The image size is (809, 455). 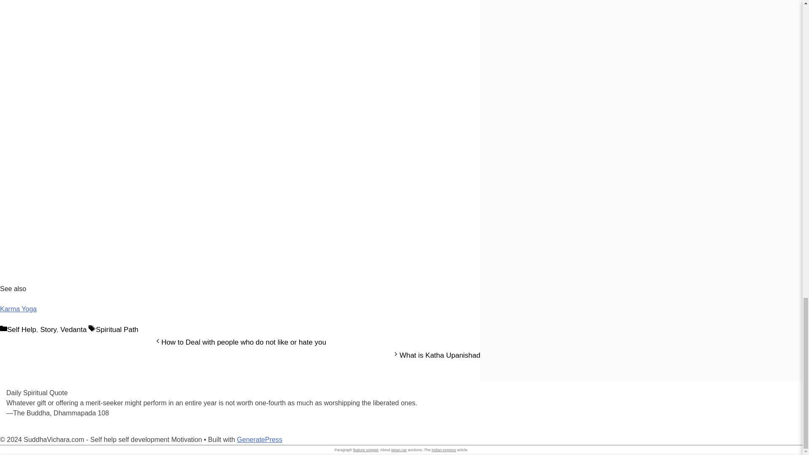 I want to click on Vedanta, so click(x=73, y=329).